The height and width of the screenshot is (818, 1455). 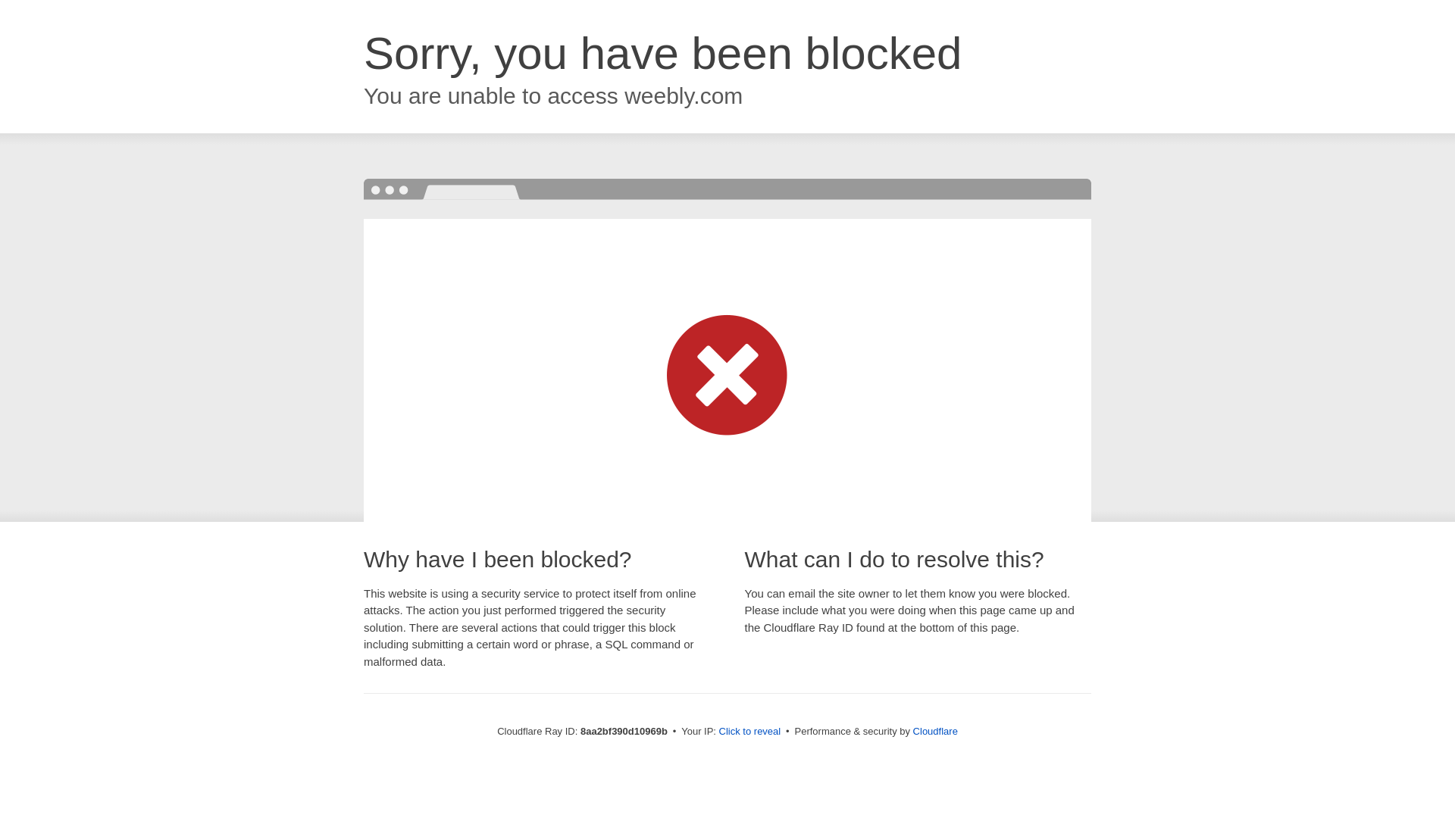 What do you see at coordinates (935, 731) in the screenshot?
I see `Cloudflare` at bounding box center [935, 731].